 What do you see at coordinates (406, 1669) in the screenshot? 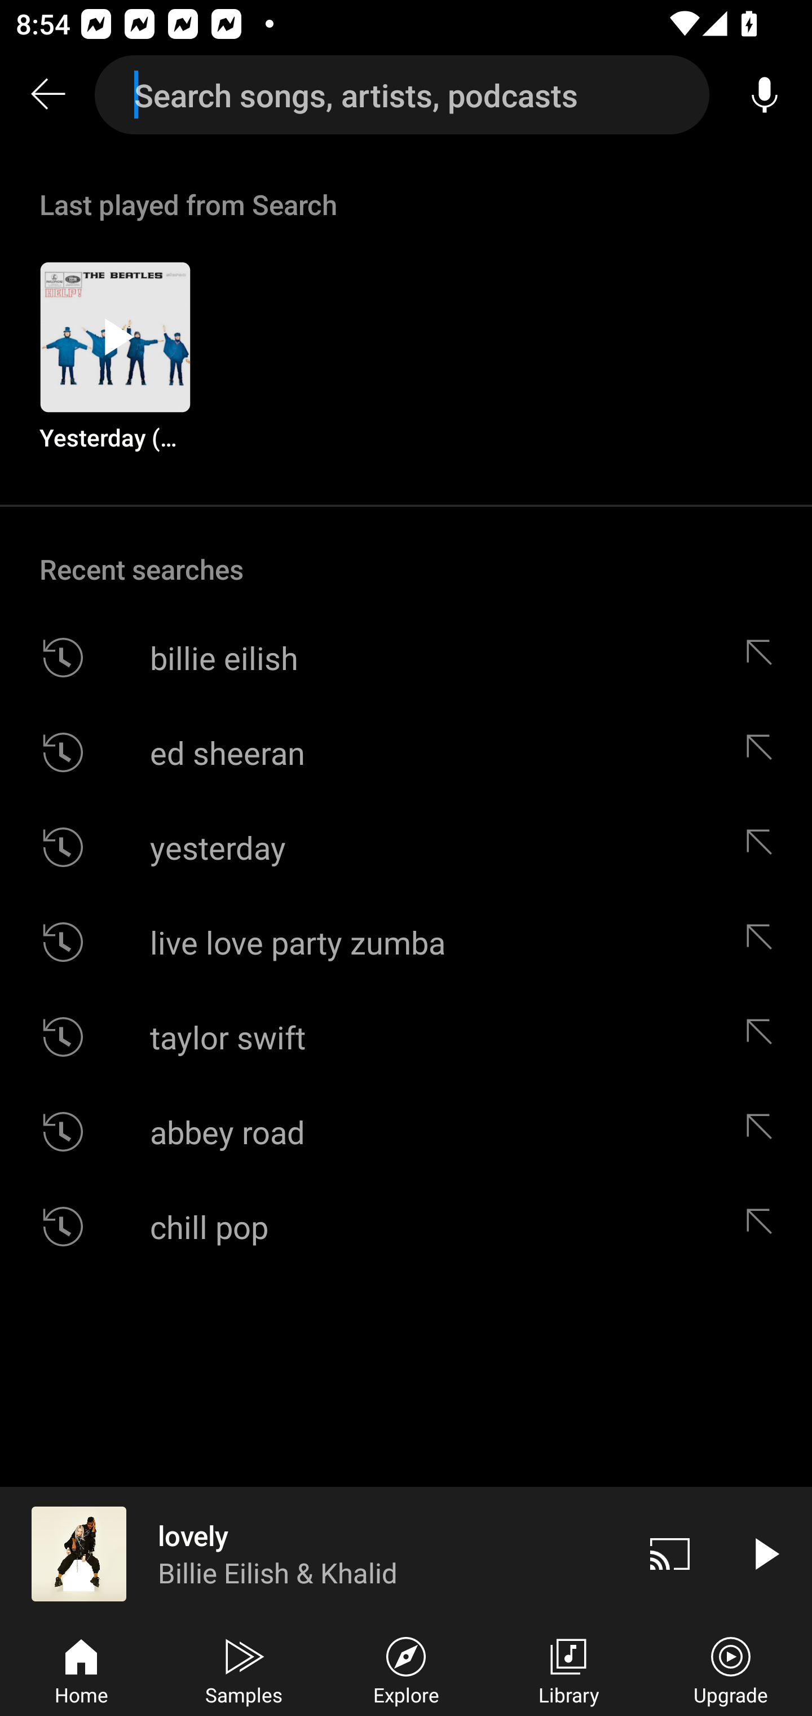
I see `Explore` at bounding box center [406, 1669].